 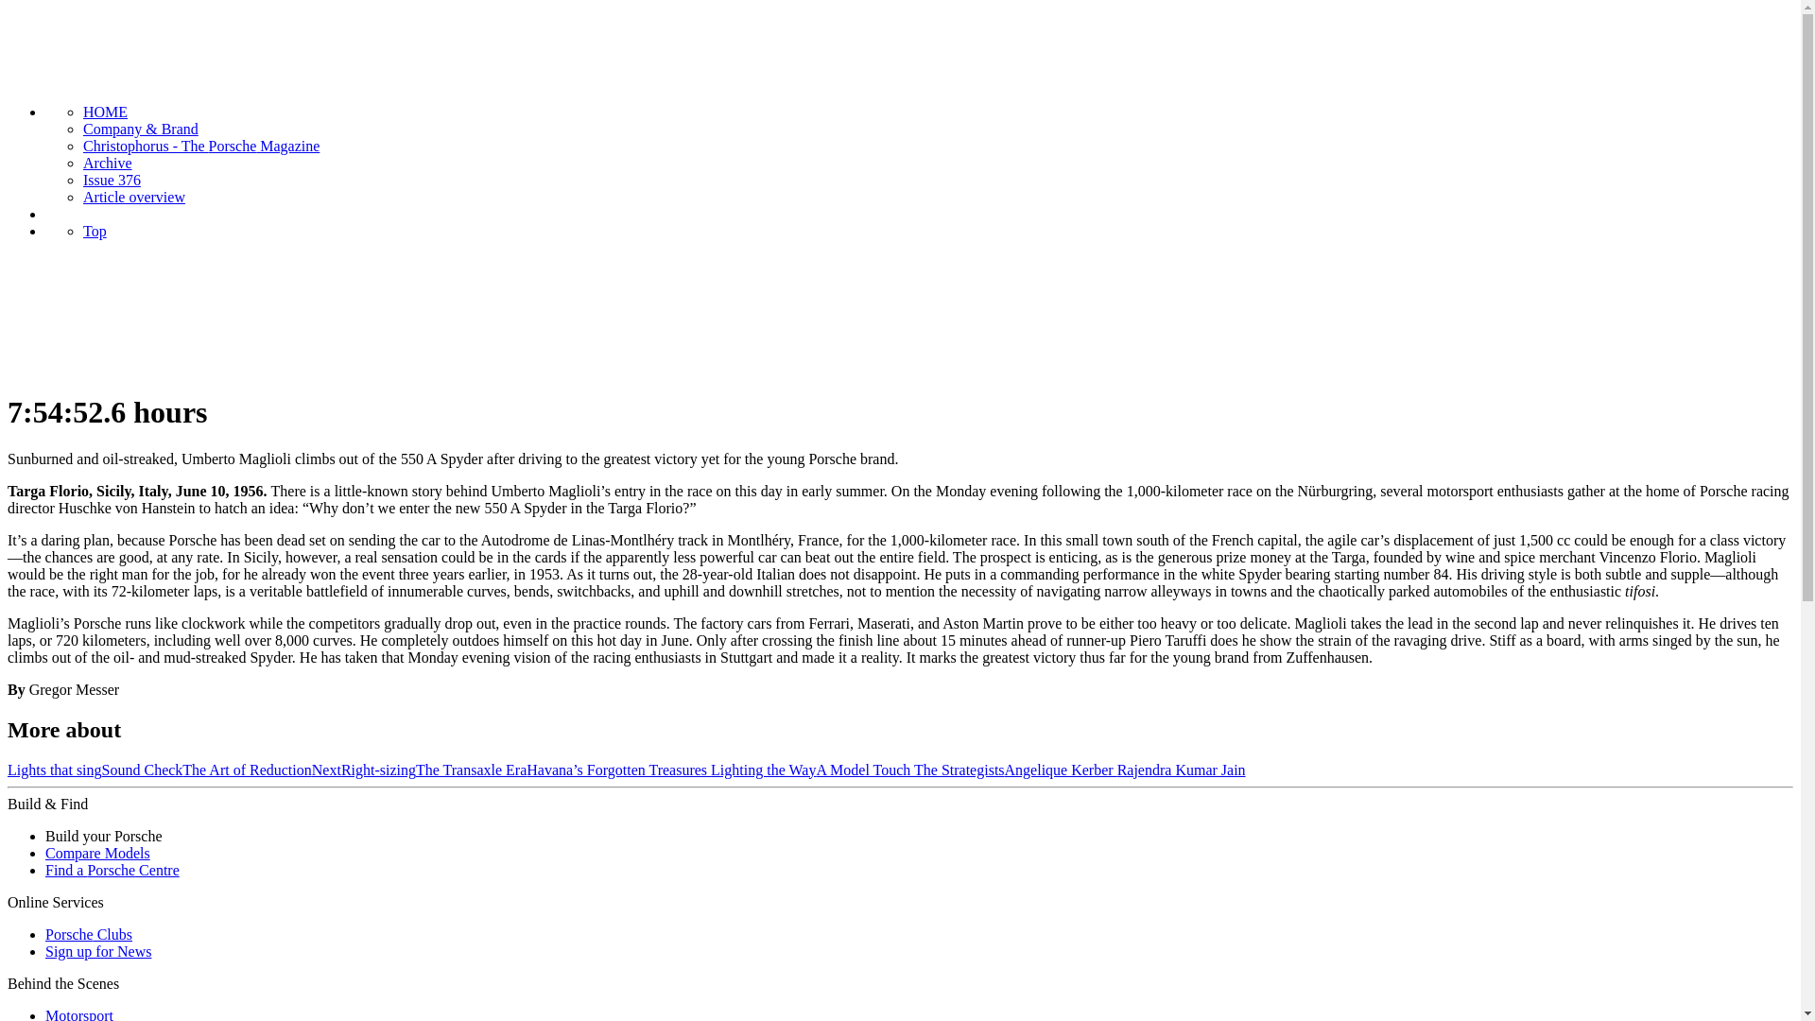 What do you see at coordinates (864, 770) in the screenshot?
I see `A Model Touch` at bounding box center [864, 770].